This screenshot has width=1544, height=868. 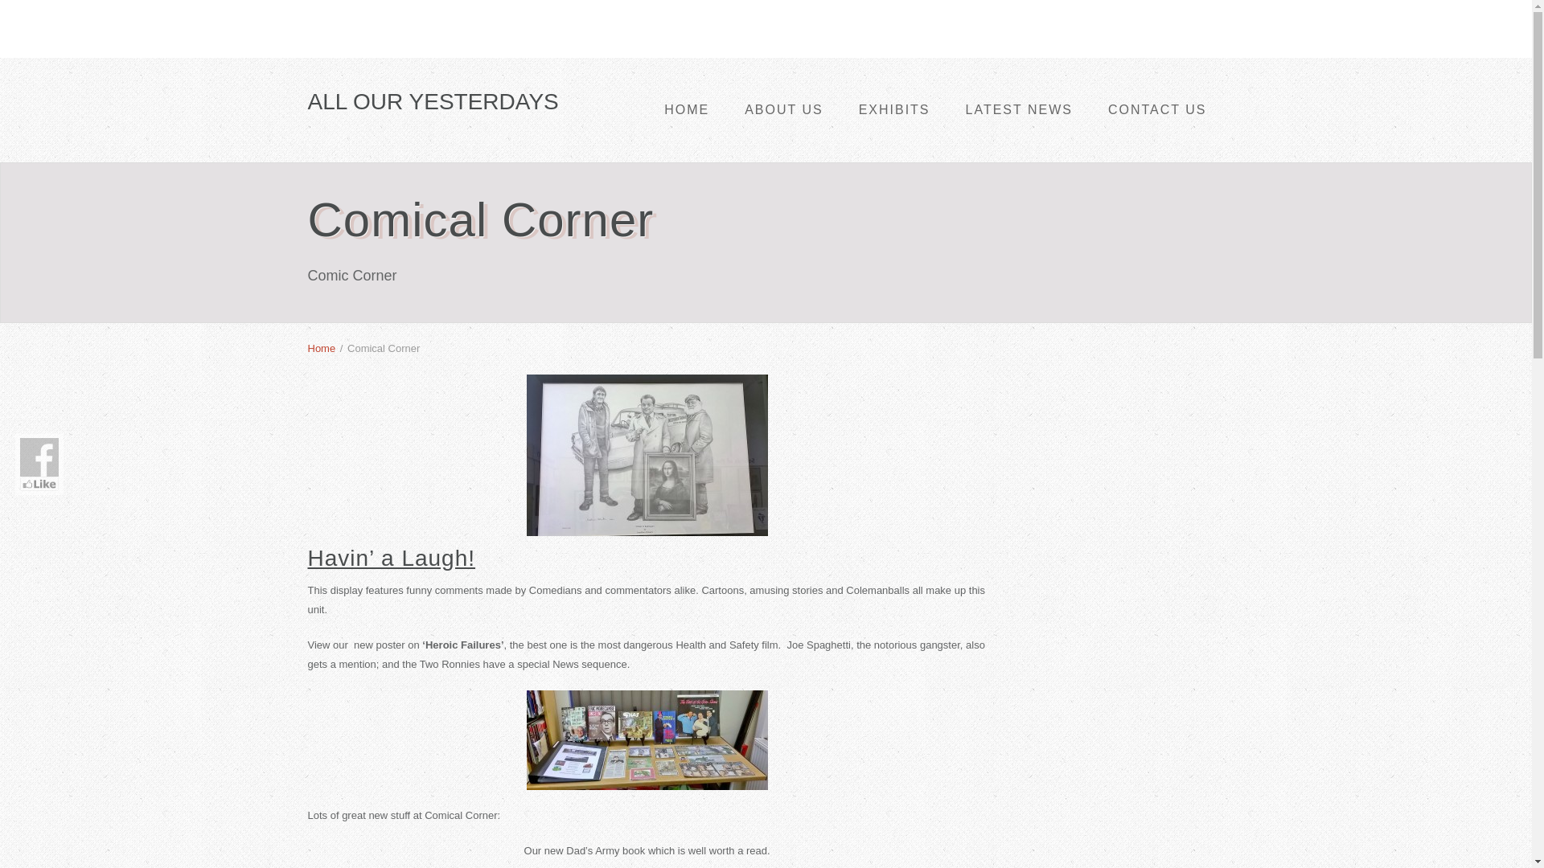 What do you see at coordinates (687, 110) in the screenshot?
I see `HOME` at bounding box center [687, 110].